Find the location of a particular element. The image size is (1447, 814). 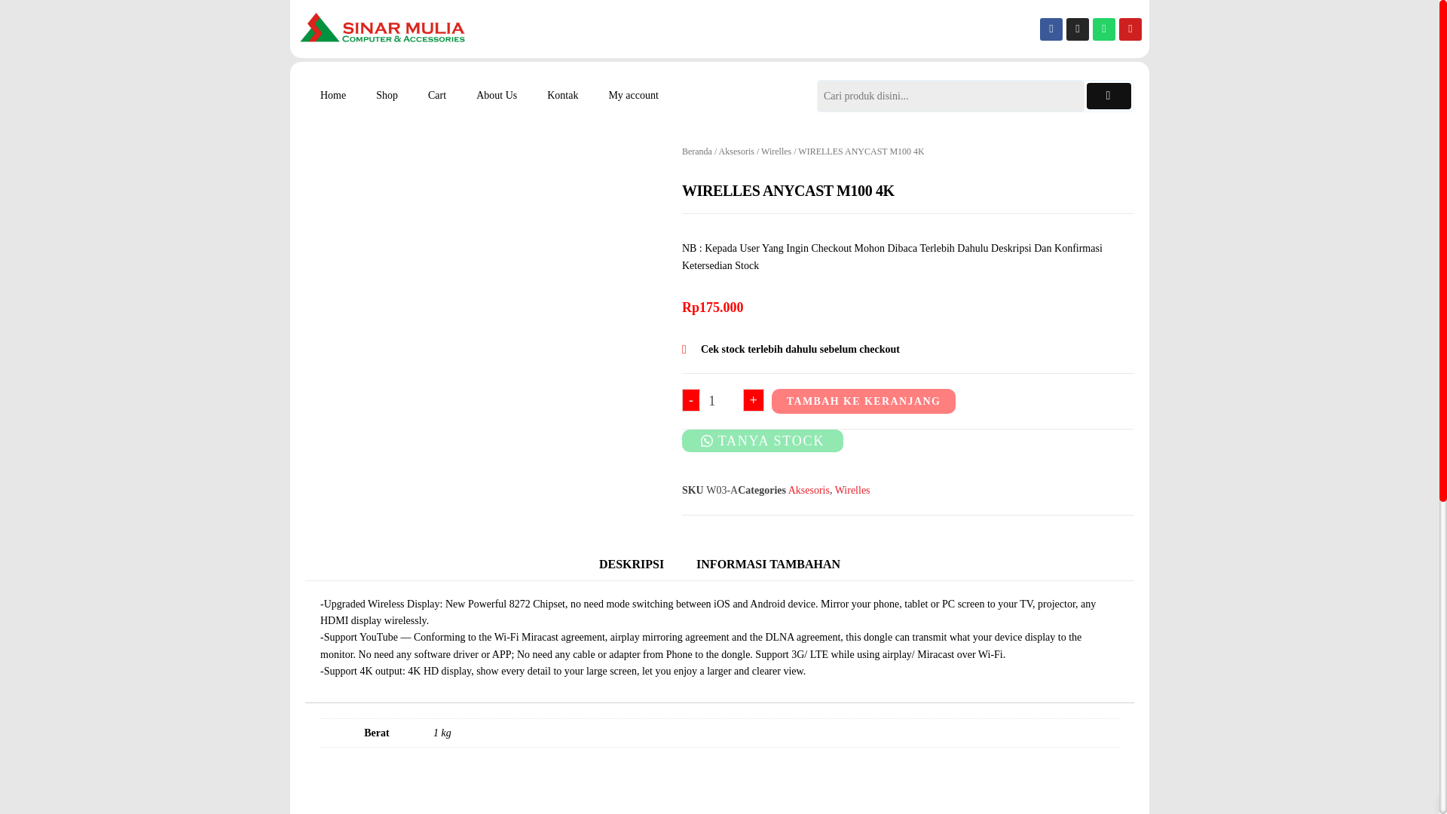

Cart is located at coordinates (437, 95).